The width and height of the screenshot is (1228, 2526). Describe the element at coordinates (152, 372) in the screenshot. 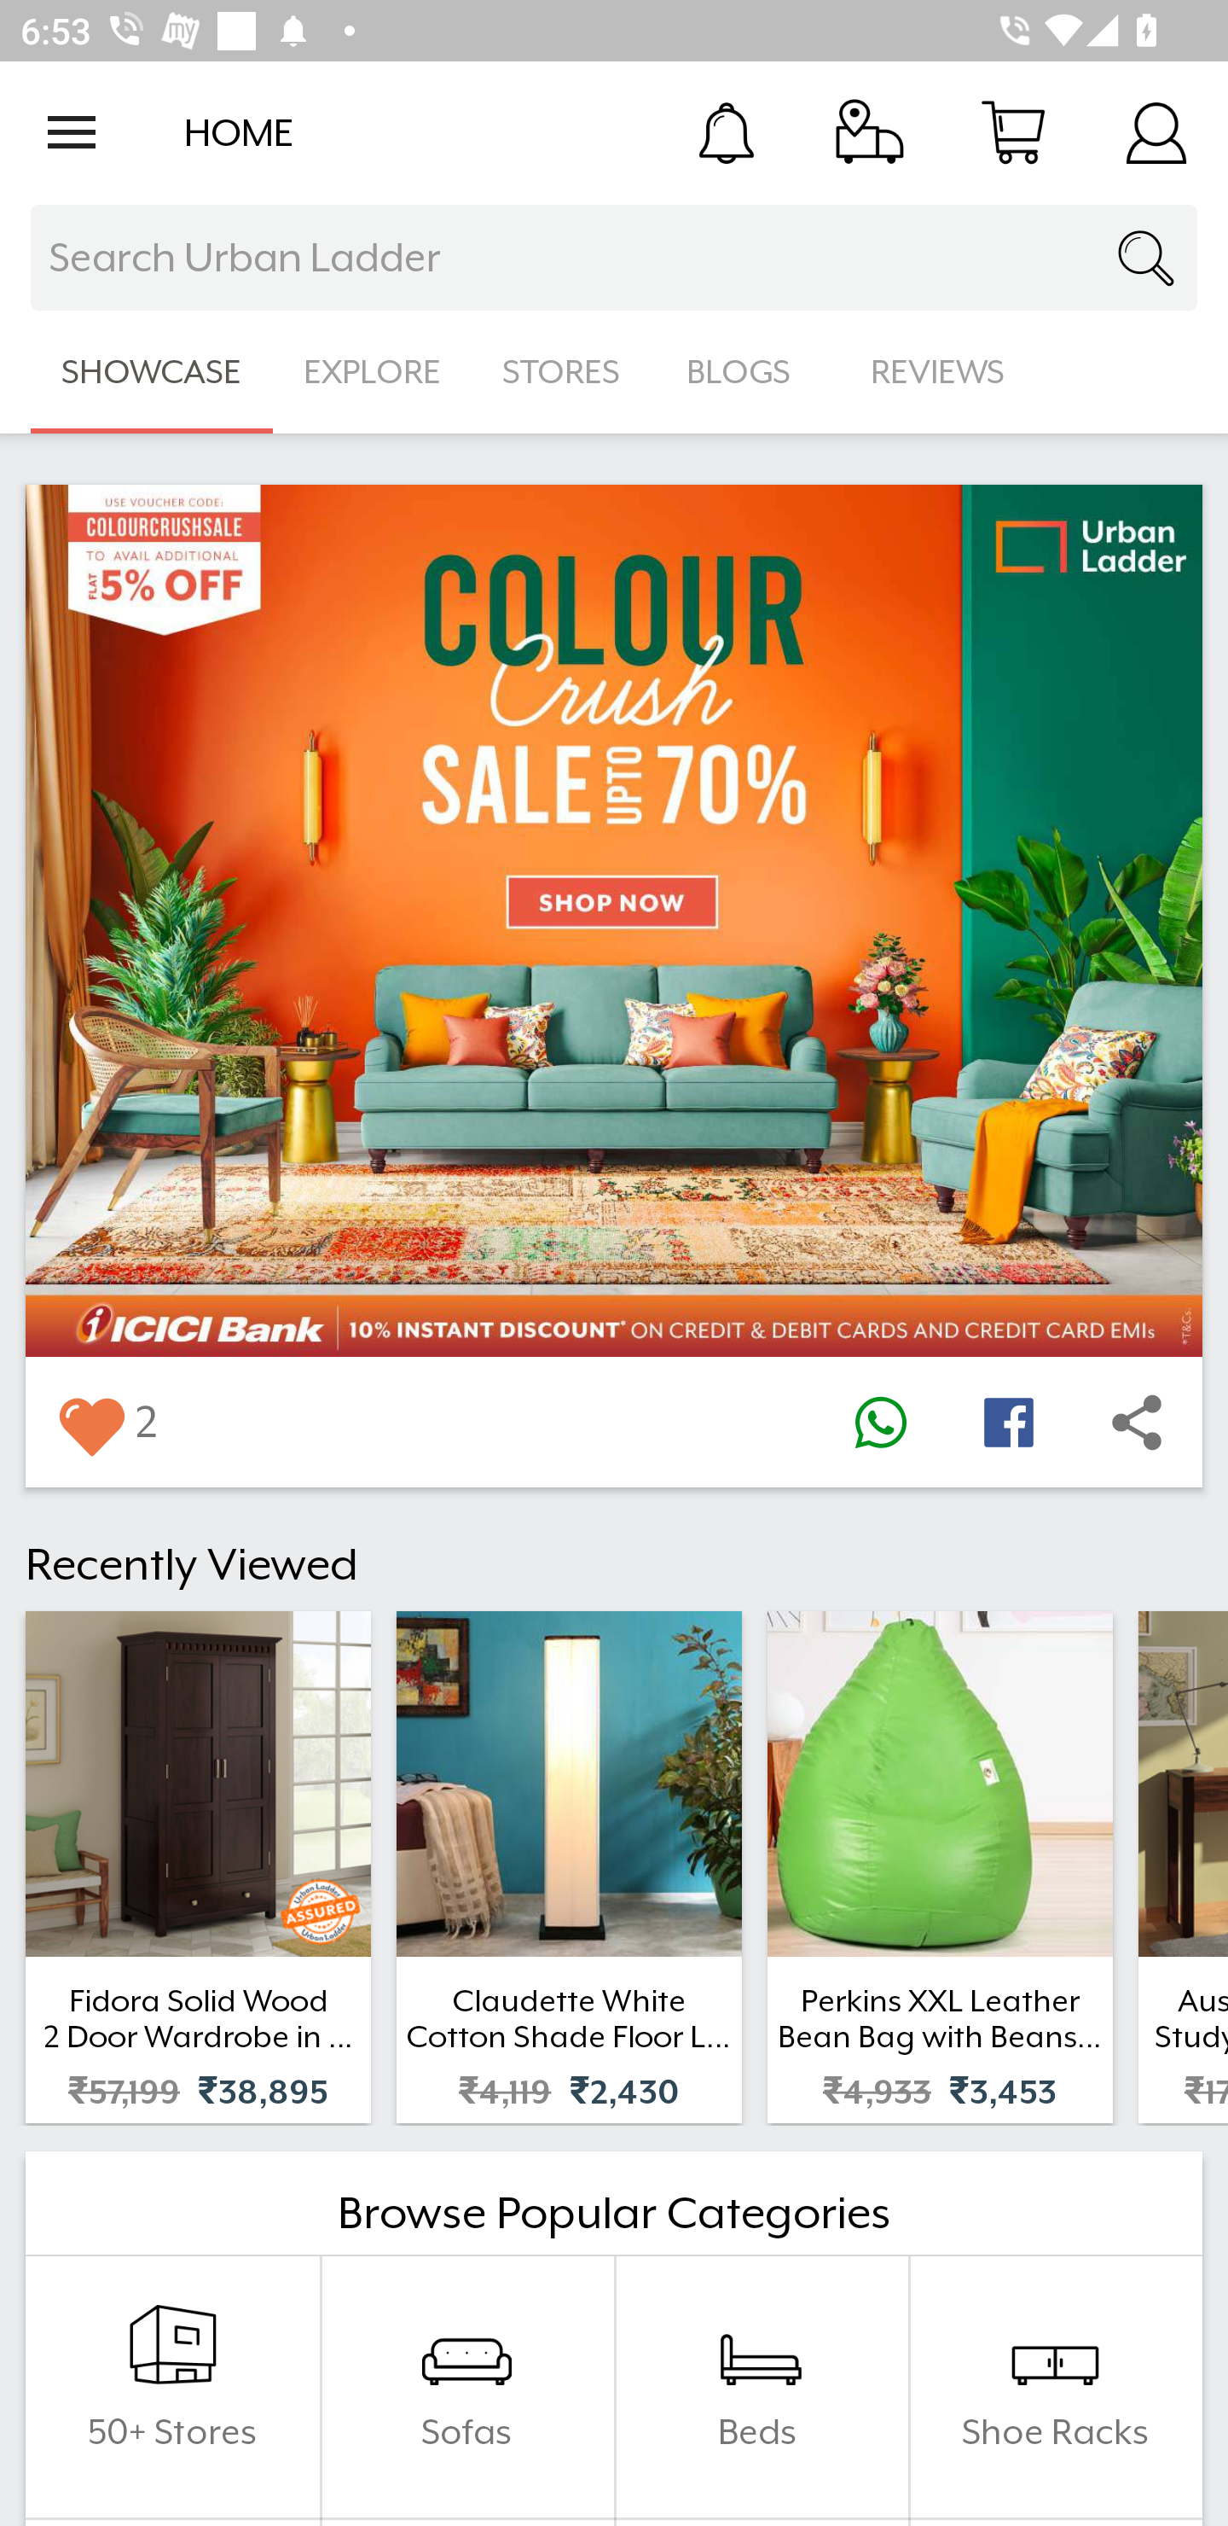

I see `SHOWCASE` at that location.